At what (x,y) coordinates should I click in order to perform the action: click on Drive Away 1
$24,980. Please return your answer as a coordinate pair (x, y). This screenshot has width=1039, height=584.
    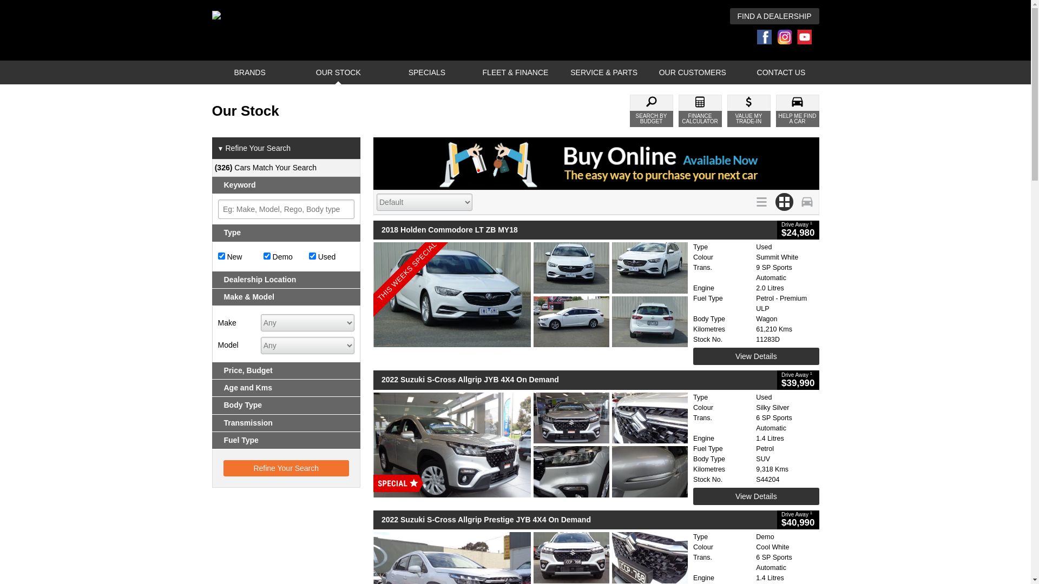
    Looking at the image, I should click on (798, 230).